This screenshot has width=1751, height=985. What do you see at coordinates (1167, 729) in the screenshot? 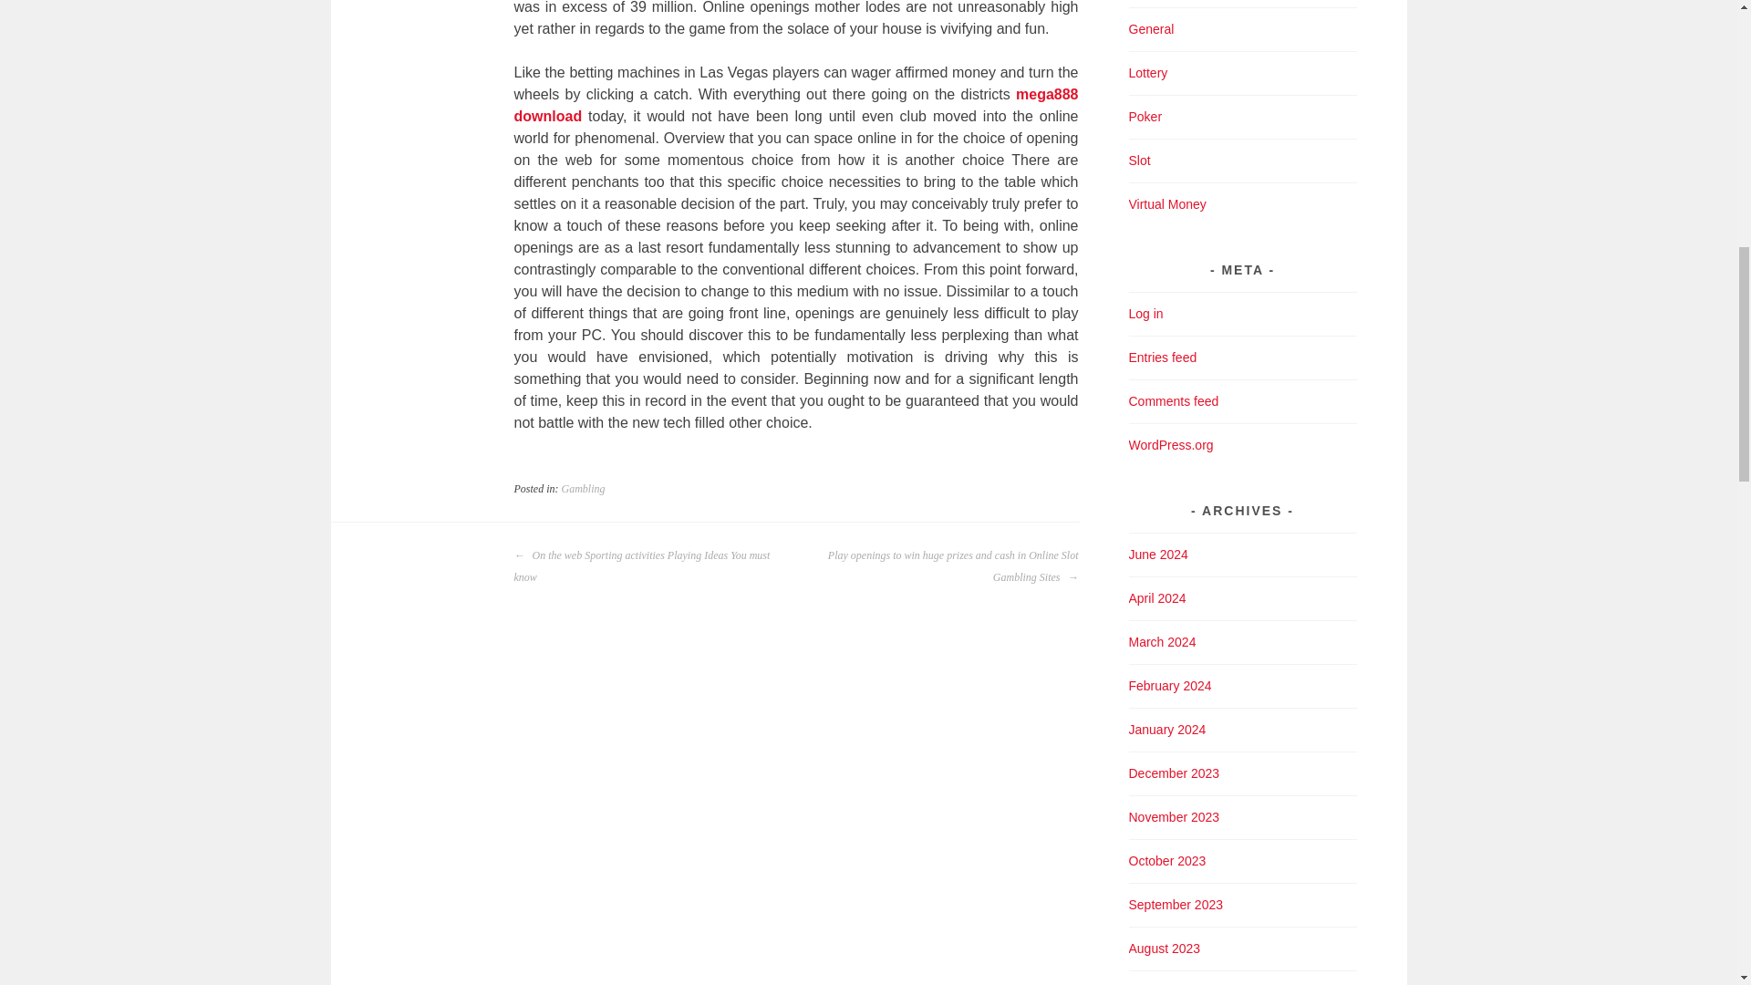
I see `January 2024` at bounding box center [1167, 729].